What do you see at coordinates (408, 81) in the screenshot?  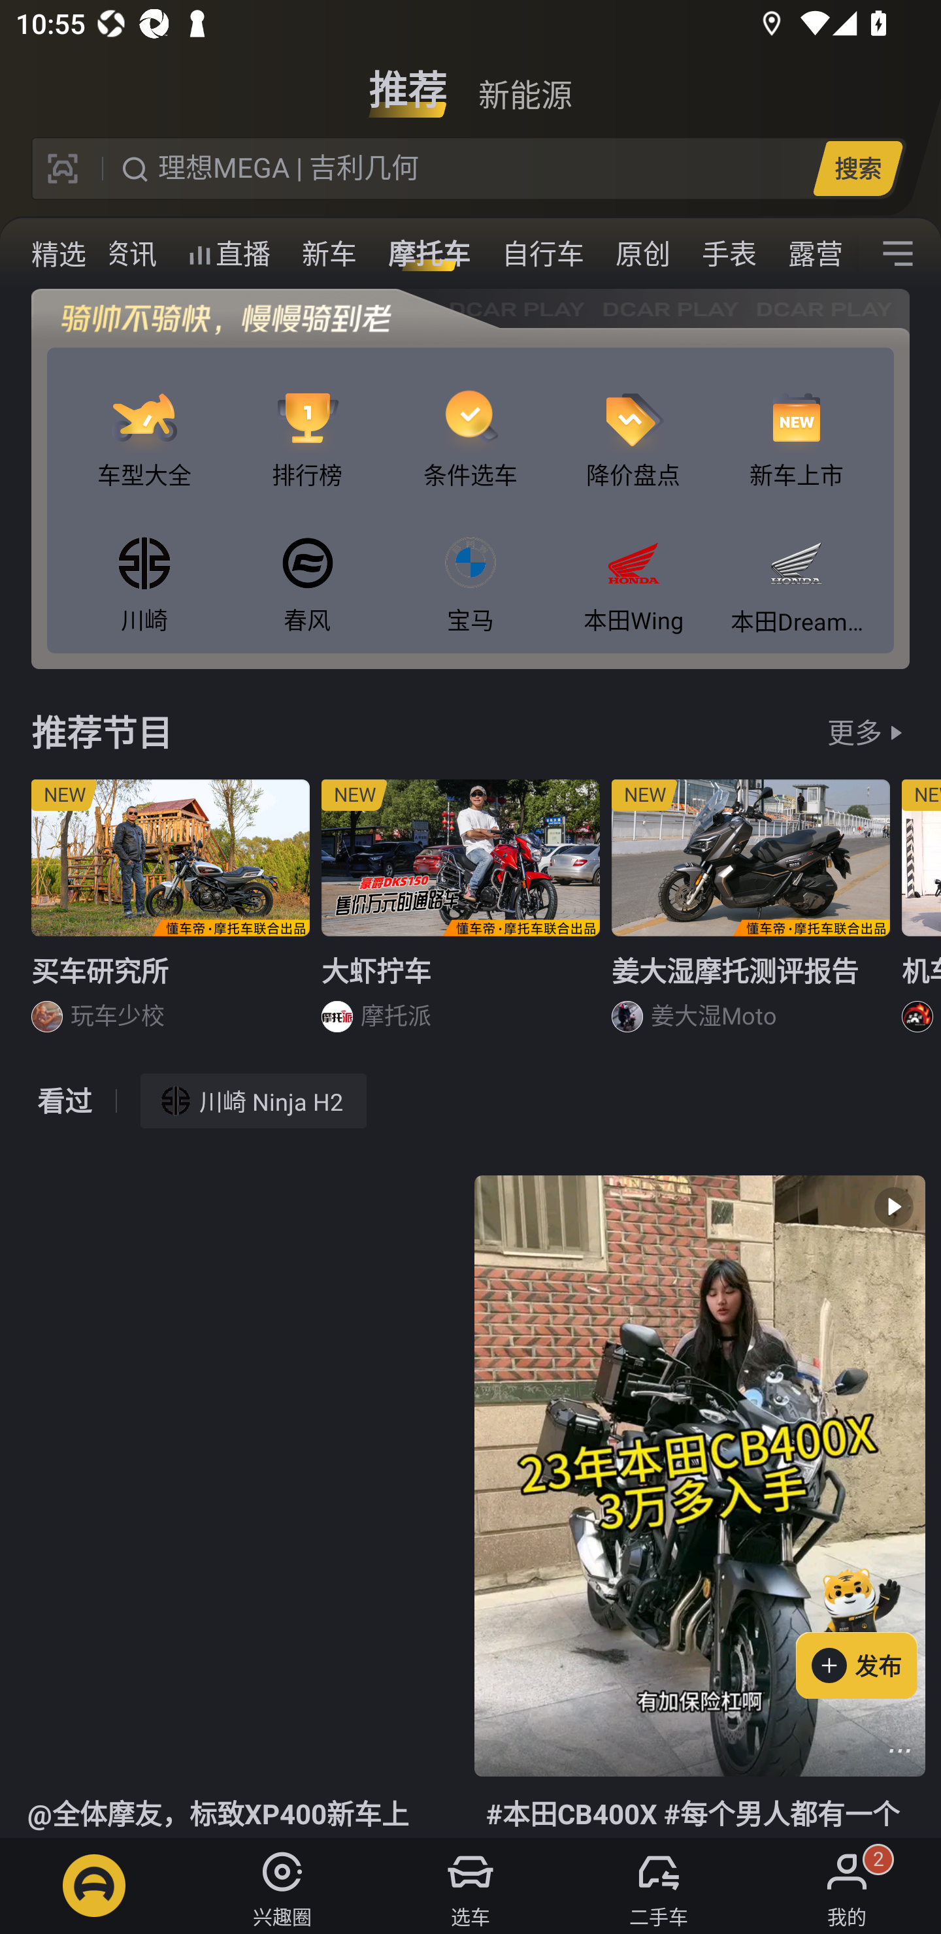 I see `推荐` at bounding box center [408, 81].